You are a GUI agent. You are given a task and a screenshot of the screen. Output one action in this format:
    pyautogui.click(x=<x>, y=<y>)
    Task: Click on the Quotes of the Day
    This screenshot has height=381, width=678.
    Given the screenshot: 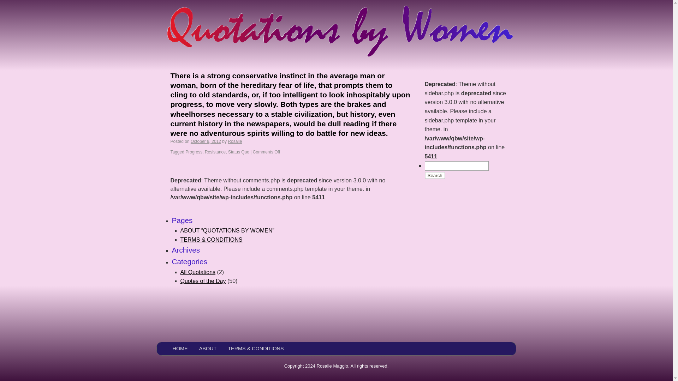 What is the action you would take?
    pyautogui.click(x=203, y=281)
    